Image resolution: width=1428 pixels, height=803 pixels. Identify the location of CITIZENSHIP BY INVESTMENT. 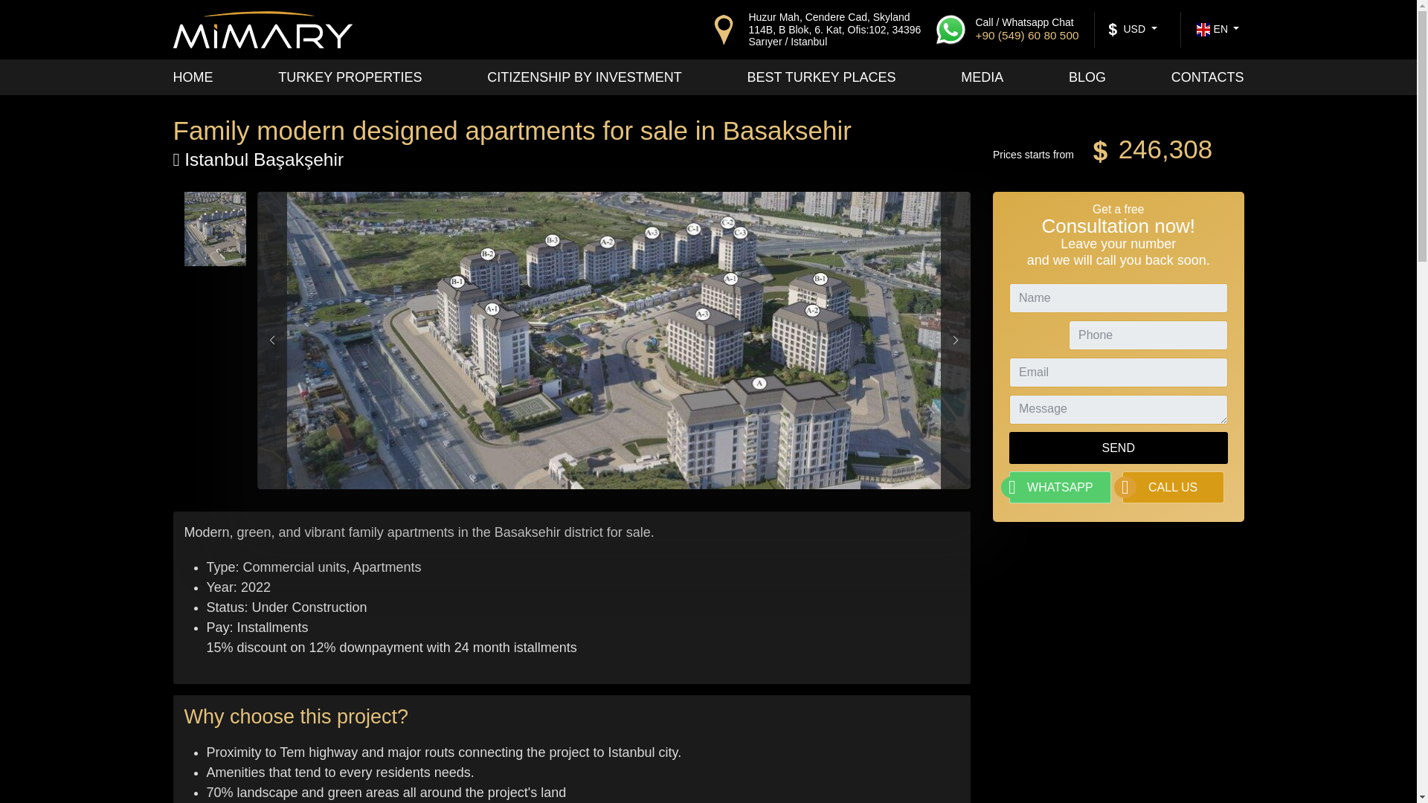
(583, 77).